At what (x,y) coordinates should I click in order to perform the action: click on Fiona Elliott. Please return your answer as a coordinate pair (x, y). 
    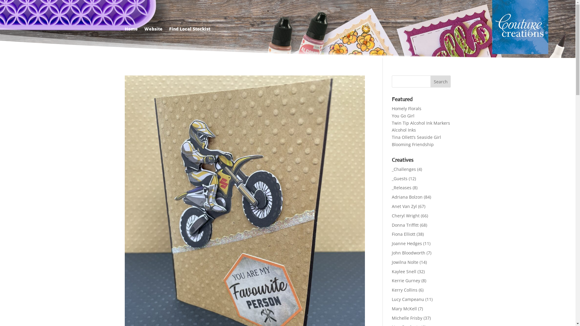
    Looking at the image, I should click on (404, 234).